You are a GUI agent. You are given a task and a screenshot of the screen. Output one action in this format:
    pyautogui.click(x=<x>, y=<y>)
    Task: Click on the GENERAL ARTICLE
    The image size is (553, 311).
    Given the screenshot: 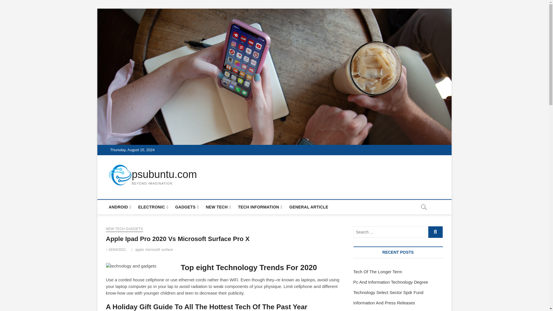 What is the action you would take?
    pyautogui.click(x=309, y=207)
    